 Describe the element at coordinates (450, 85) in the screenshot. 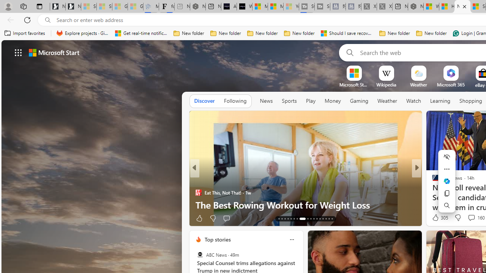

I see `Microsoft 365` at that location.